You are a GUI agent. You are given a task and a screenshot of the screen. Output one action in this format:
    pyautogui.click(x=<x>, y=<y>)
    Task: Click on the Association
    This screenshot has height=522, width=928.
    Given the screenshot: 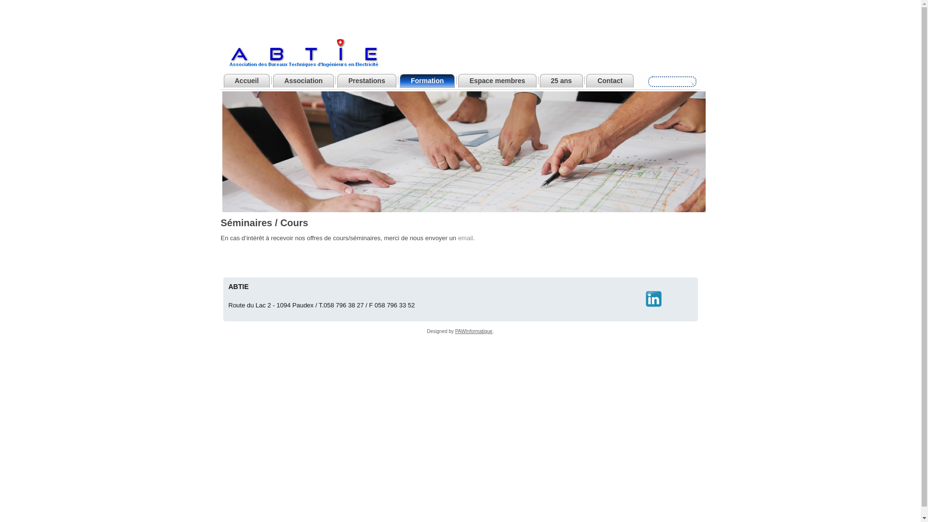 What is the action you would take?
    pyautogui.click(x=304, y=81)
    